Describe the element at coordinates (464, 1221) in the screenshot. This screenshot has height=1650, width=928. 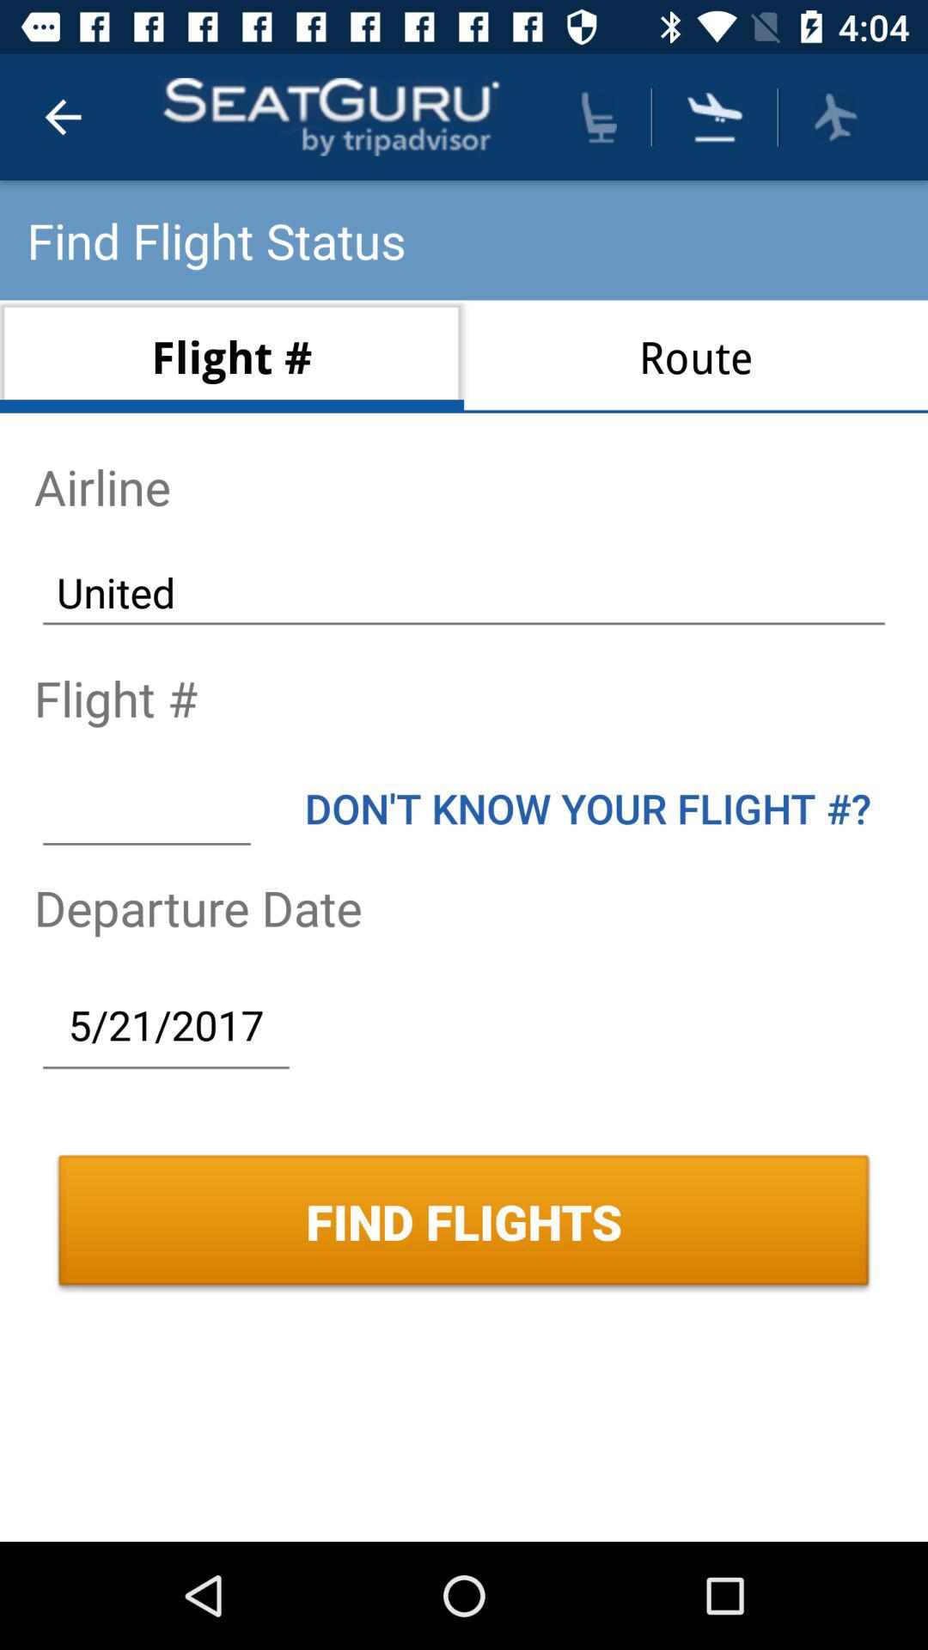
I see `tap item below the 5/21/2017` at that location.